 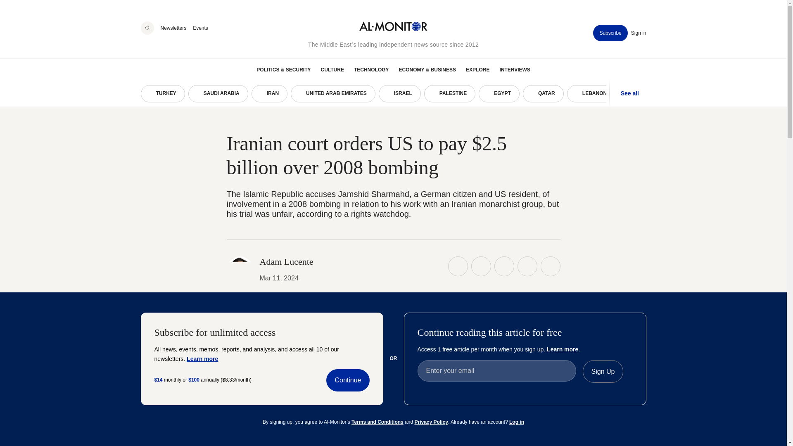 What do you see at coordinates (147, 28) in the screenshot?
I see `Search and explore Al-Monitor` at bounding box center [147, 28].